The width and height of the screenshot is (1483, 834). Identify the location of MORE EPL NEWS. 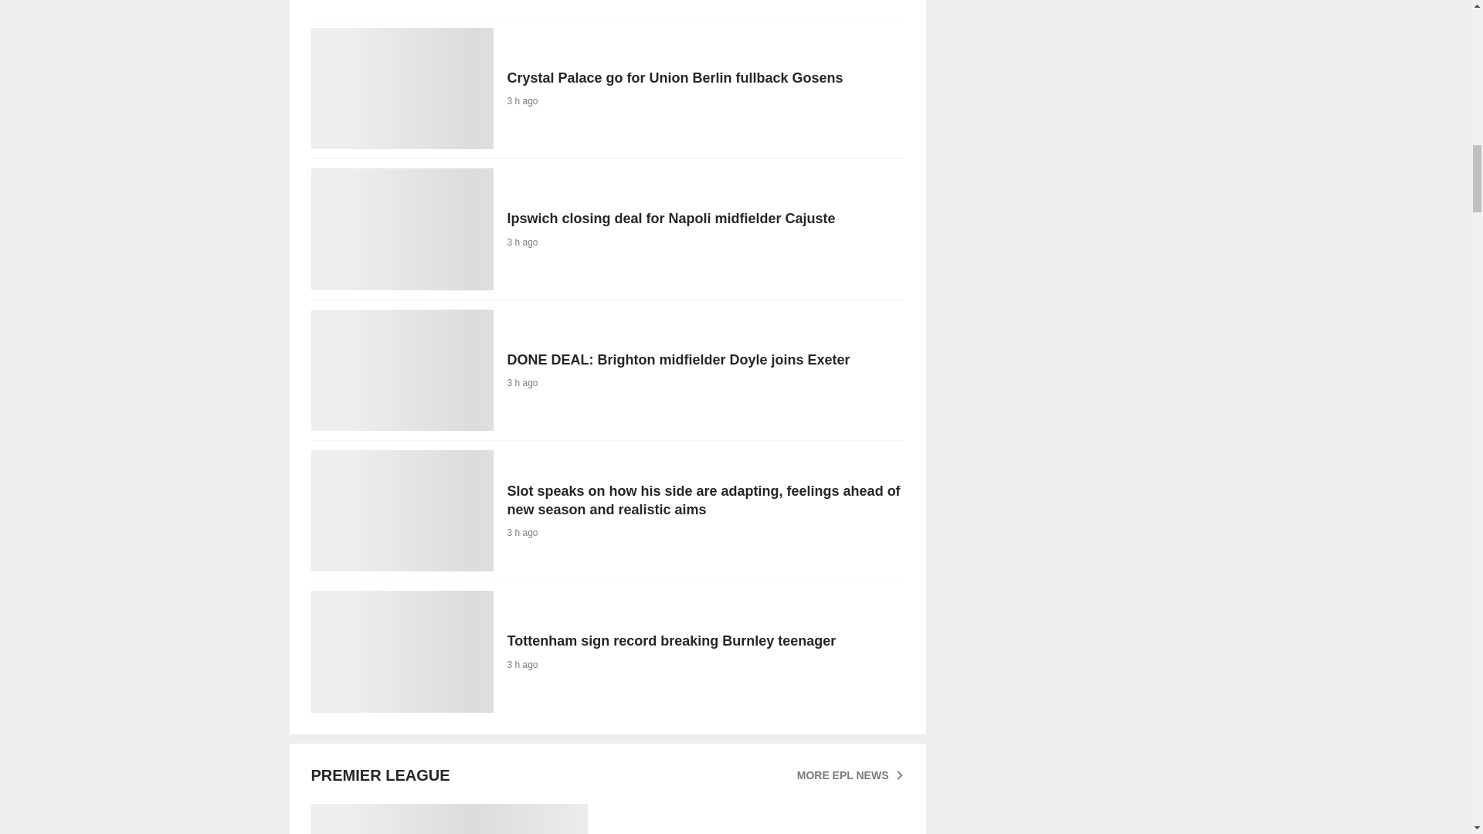
(606, 819).